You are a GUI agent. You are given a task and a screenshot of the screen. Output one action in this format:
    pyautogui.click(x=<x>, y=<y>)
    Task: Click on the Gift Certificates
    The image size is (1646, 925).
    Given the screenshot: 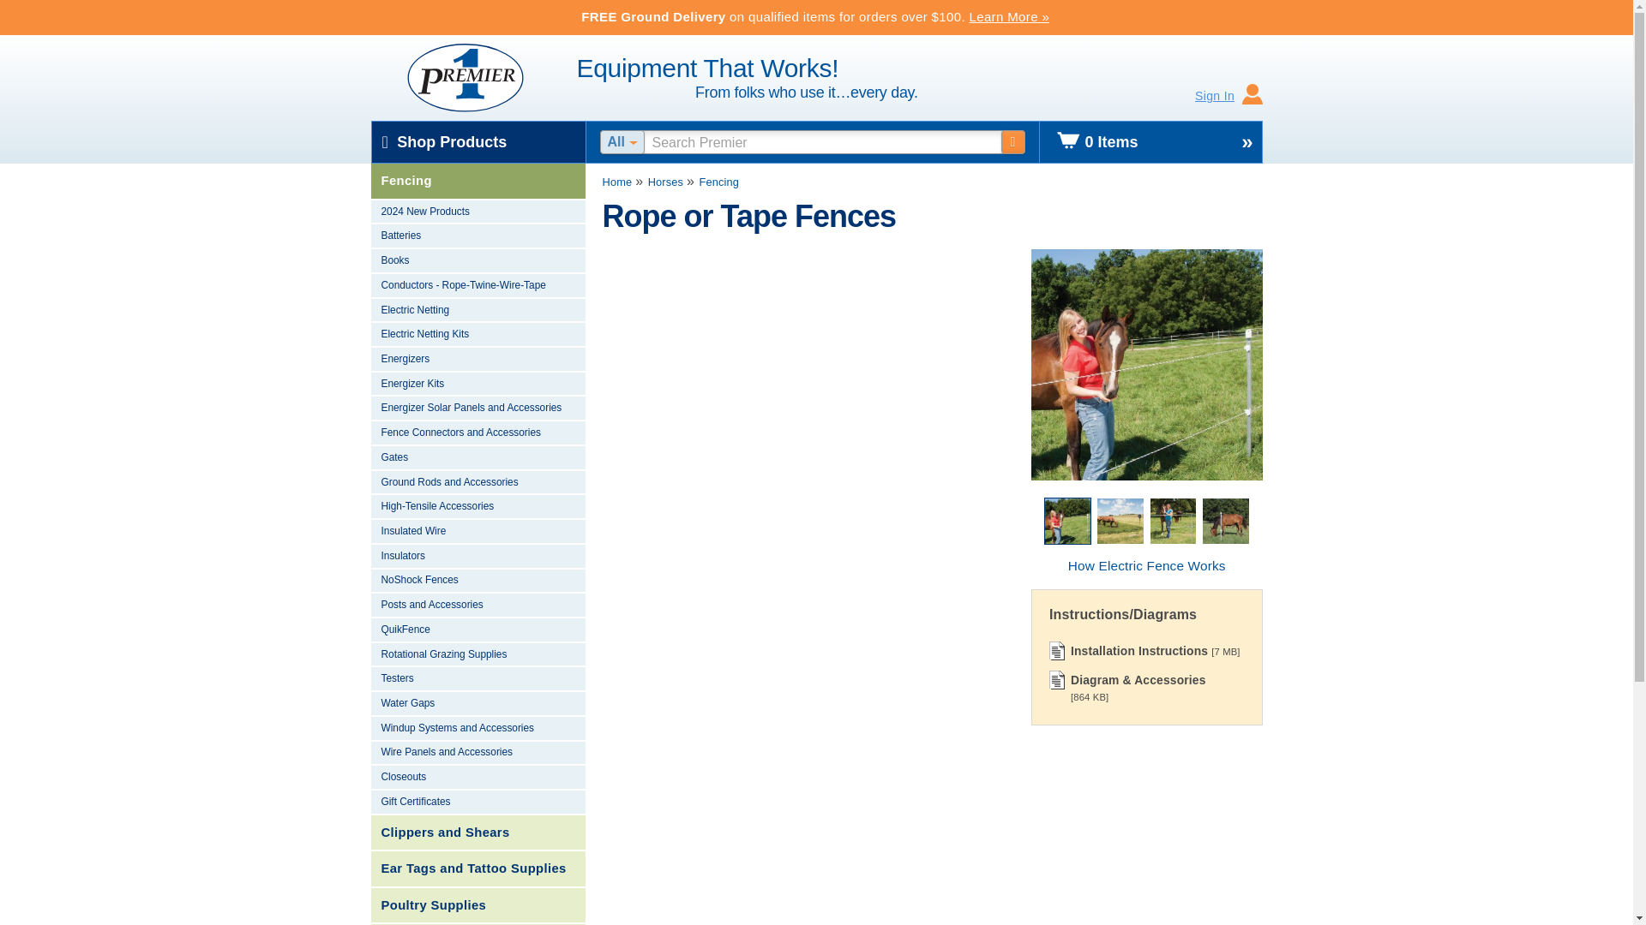 What is the action you would take?
    pyautogui.click(x=477, y=803)
    